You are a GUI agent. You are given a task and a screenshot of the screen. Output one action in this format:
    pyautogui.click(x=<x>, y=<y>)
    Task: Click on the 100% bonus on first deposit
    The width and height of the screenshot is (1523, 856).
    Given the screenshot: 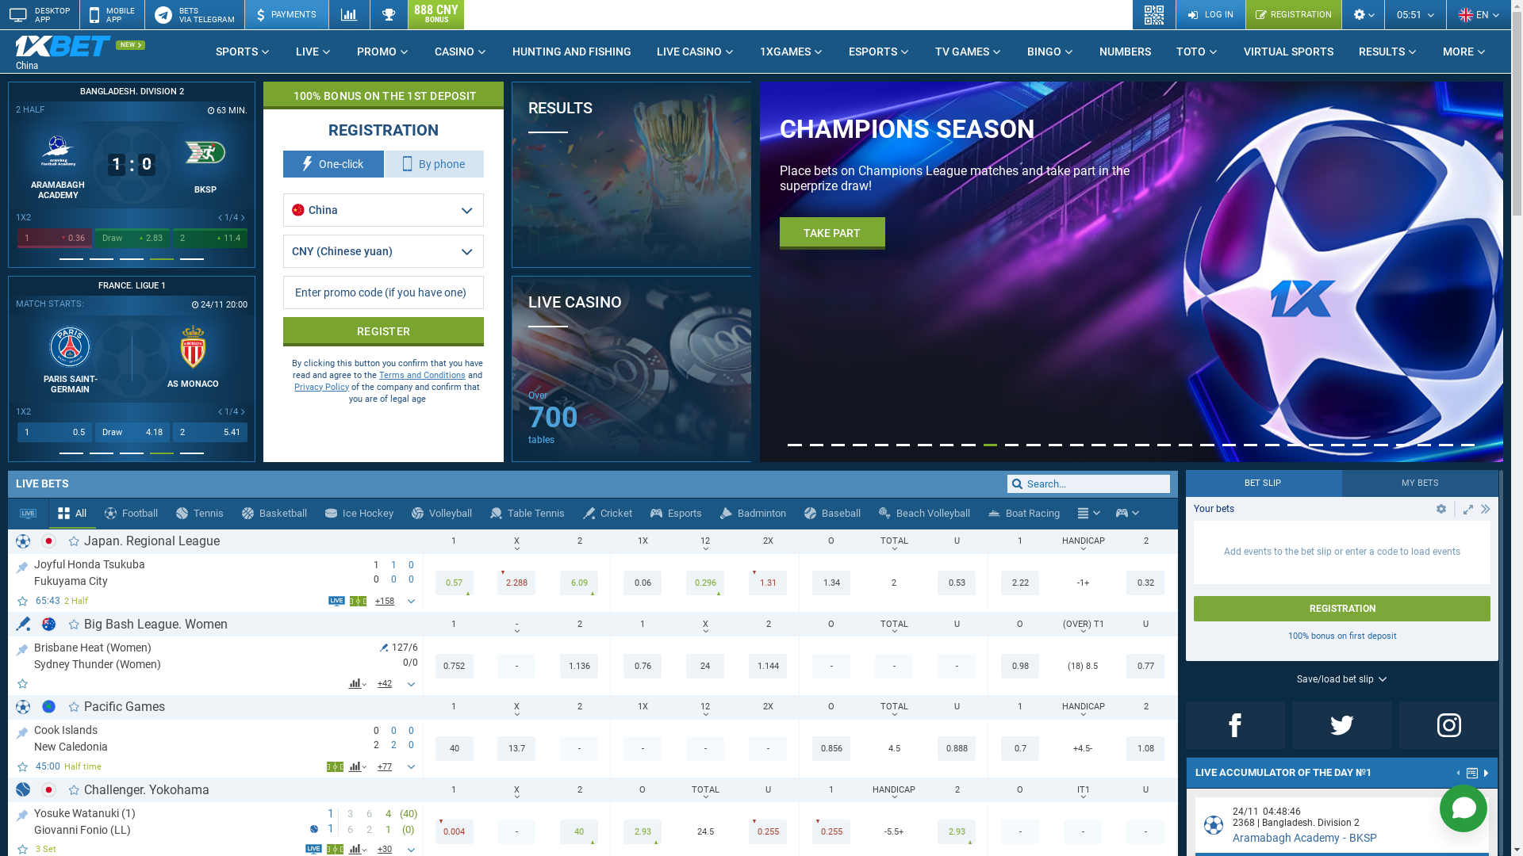 What is the action you would take?
    pyautogui.click(x=1342, y=636)
    